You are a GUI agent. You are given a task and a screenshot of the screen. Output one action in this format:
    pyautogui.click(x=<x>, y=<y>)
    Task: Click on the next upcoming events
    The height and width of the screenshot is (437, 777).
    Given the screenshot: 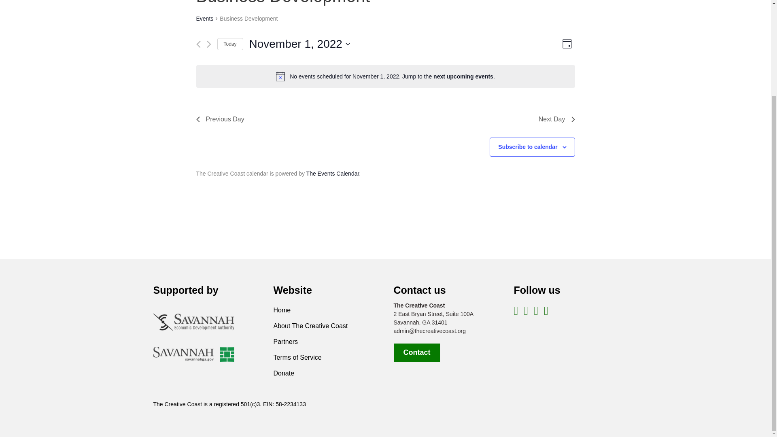 What is the action you would take?
    pyautogui.click(x=463, y=76)
    